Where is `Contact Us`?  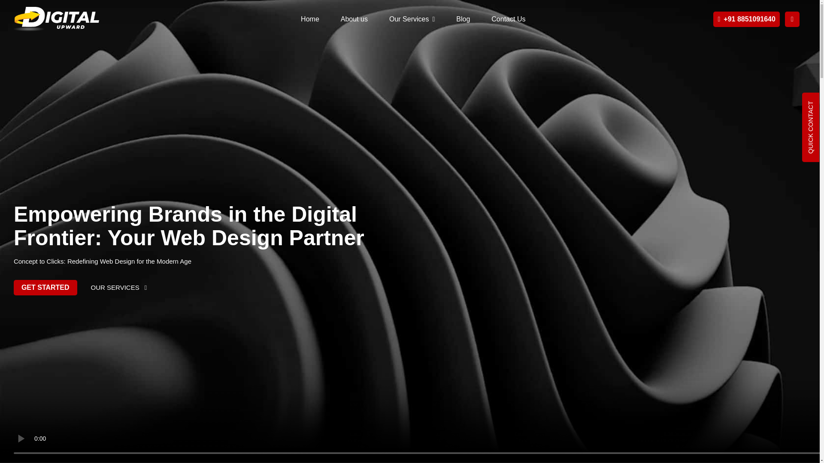 Contact Us is located at coordinates (508, 19).